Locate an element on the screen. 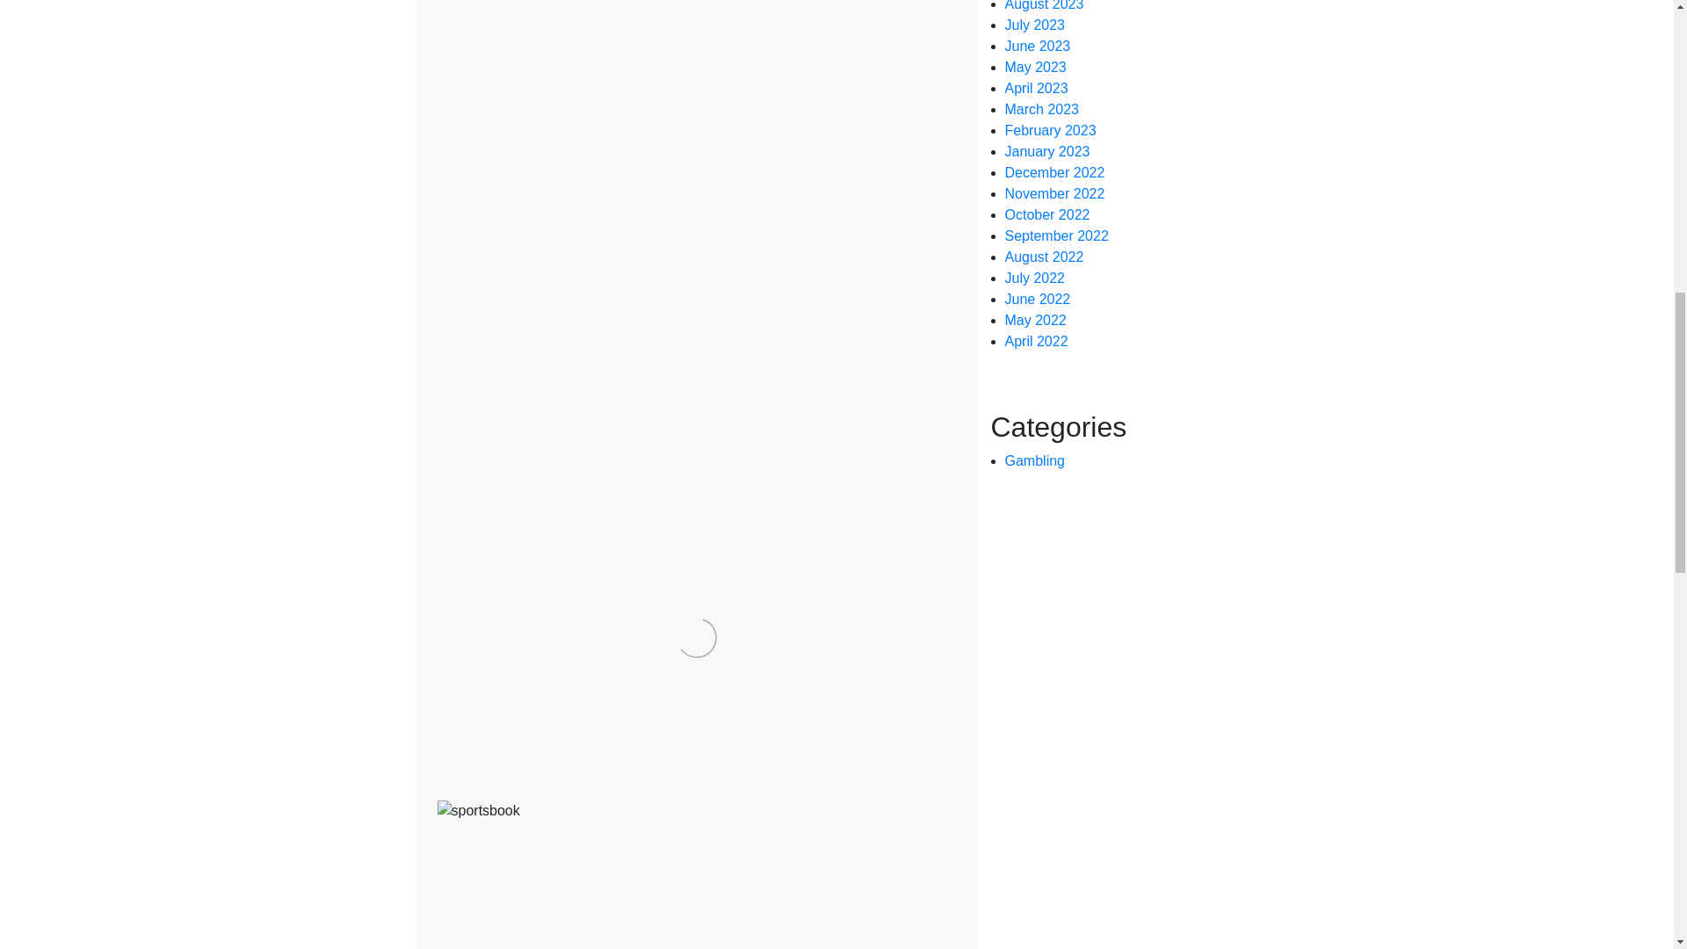  togel hongkong malam is located at coordinates (499, 612).